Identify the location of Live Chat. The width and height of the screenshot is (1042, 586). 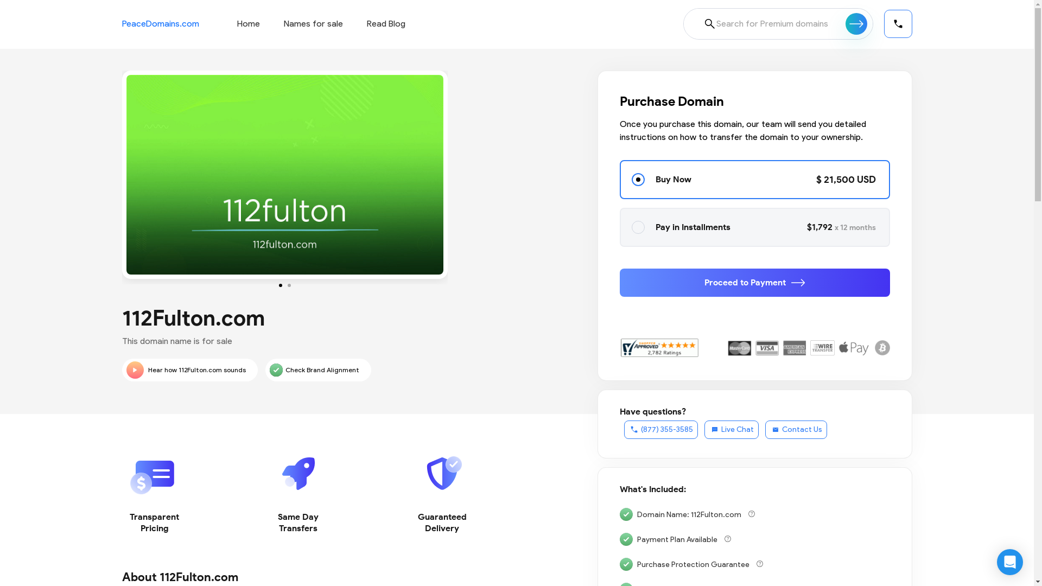
(732, 430).